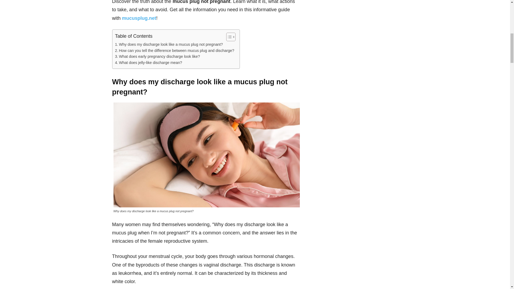  I want to click on What does jelly-like discharge mean?, so click(149, 63).